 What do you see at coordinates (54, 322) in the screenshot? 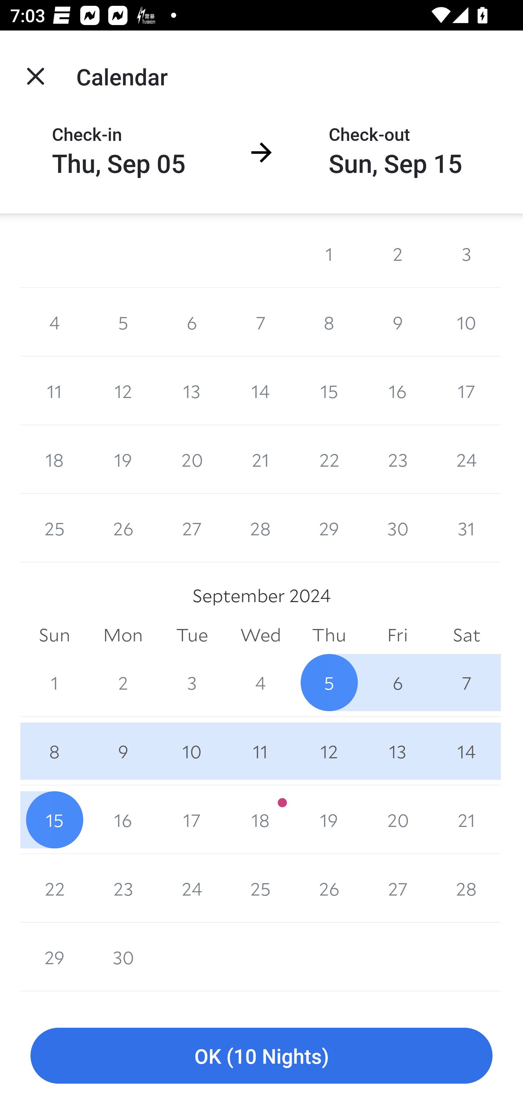
I see `4 4 August 2024` at bounding box center [54, 322].